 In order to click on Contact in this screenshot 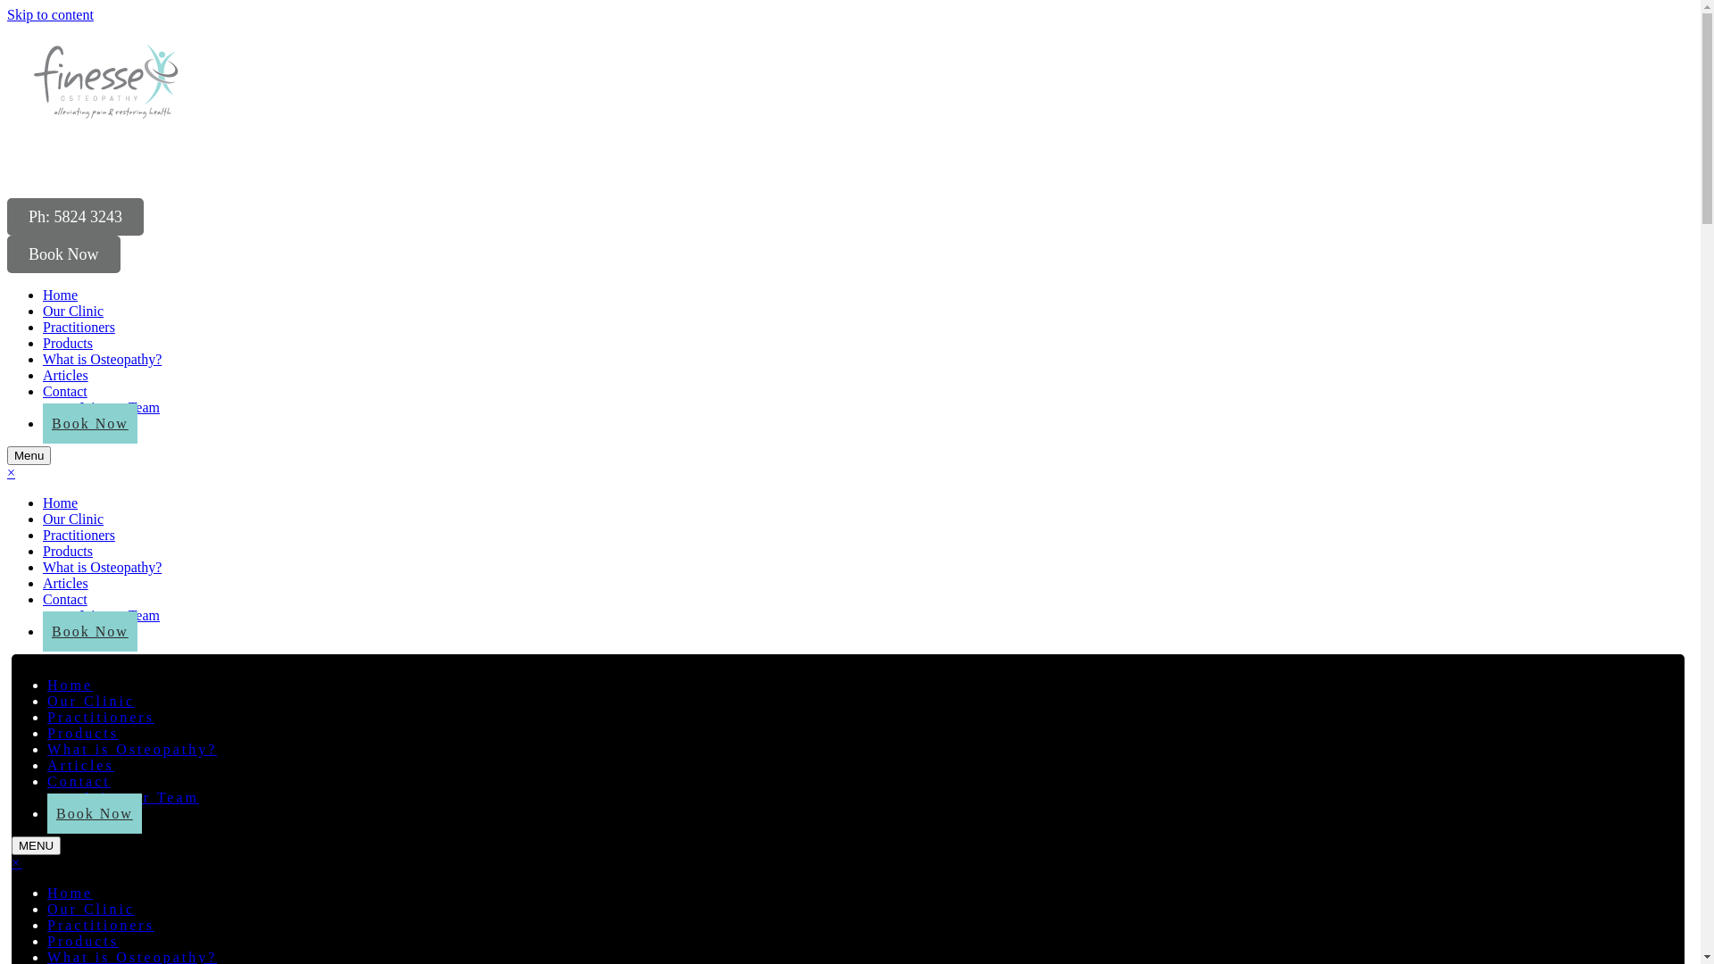, I will do `click(79, 782)`.